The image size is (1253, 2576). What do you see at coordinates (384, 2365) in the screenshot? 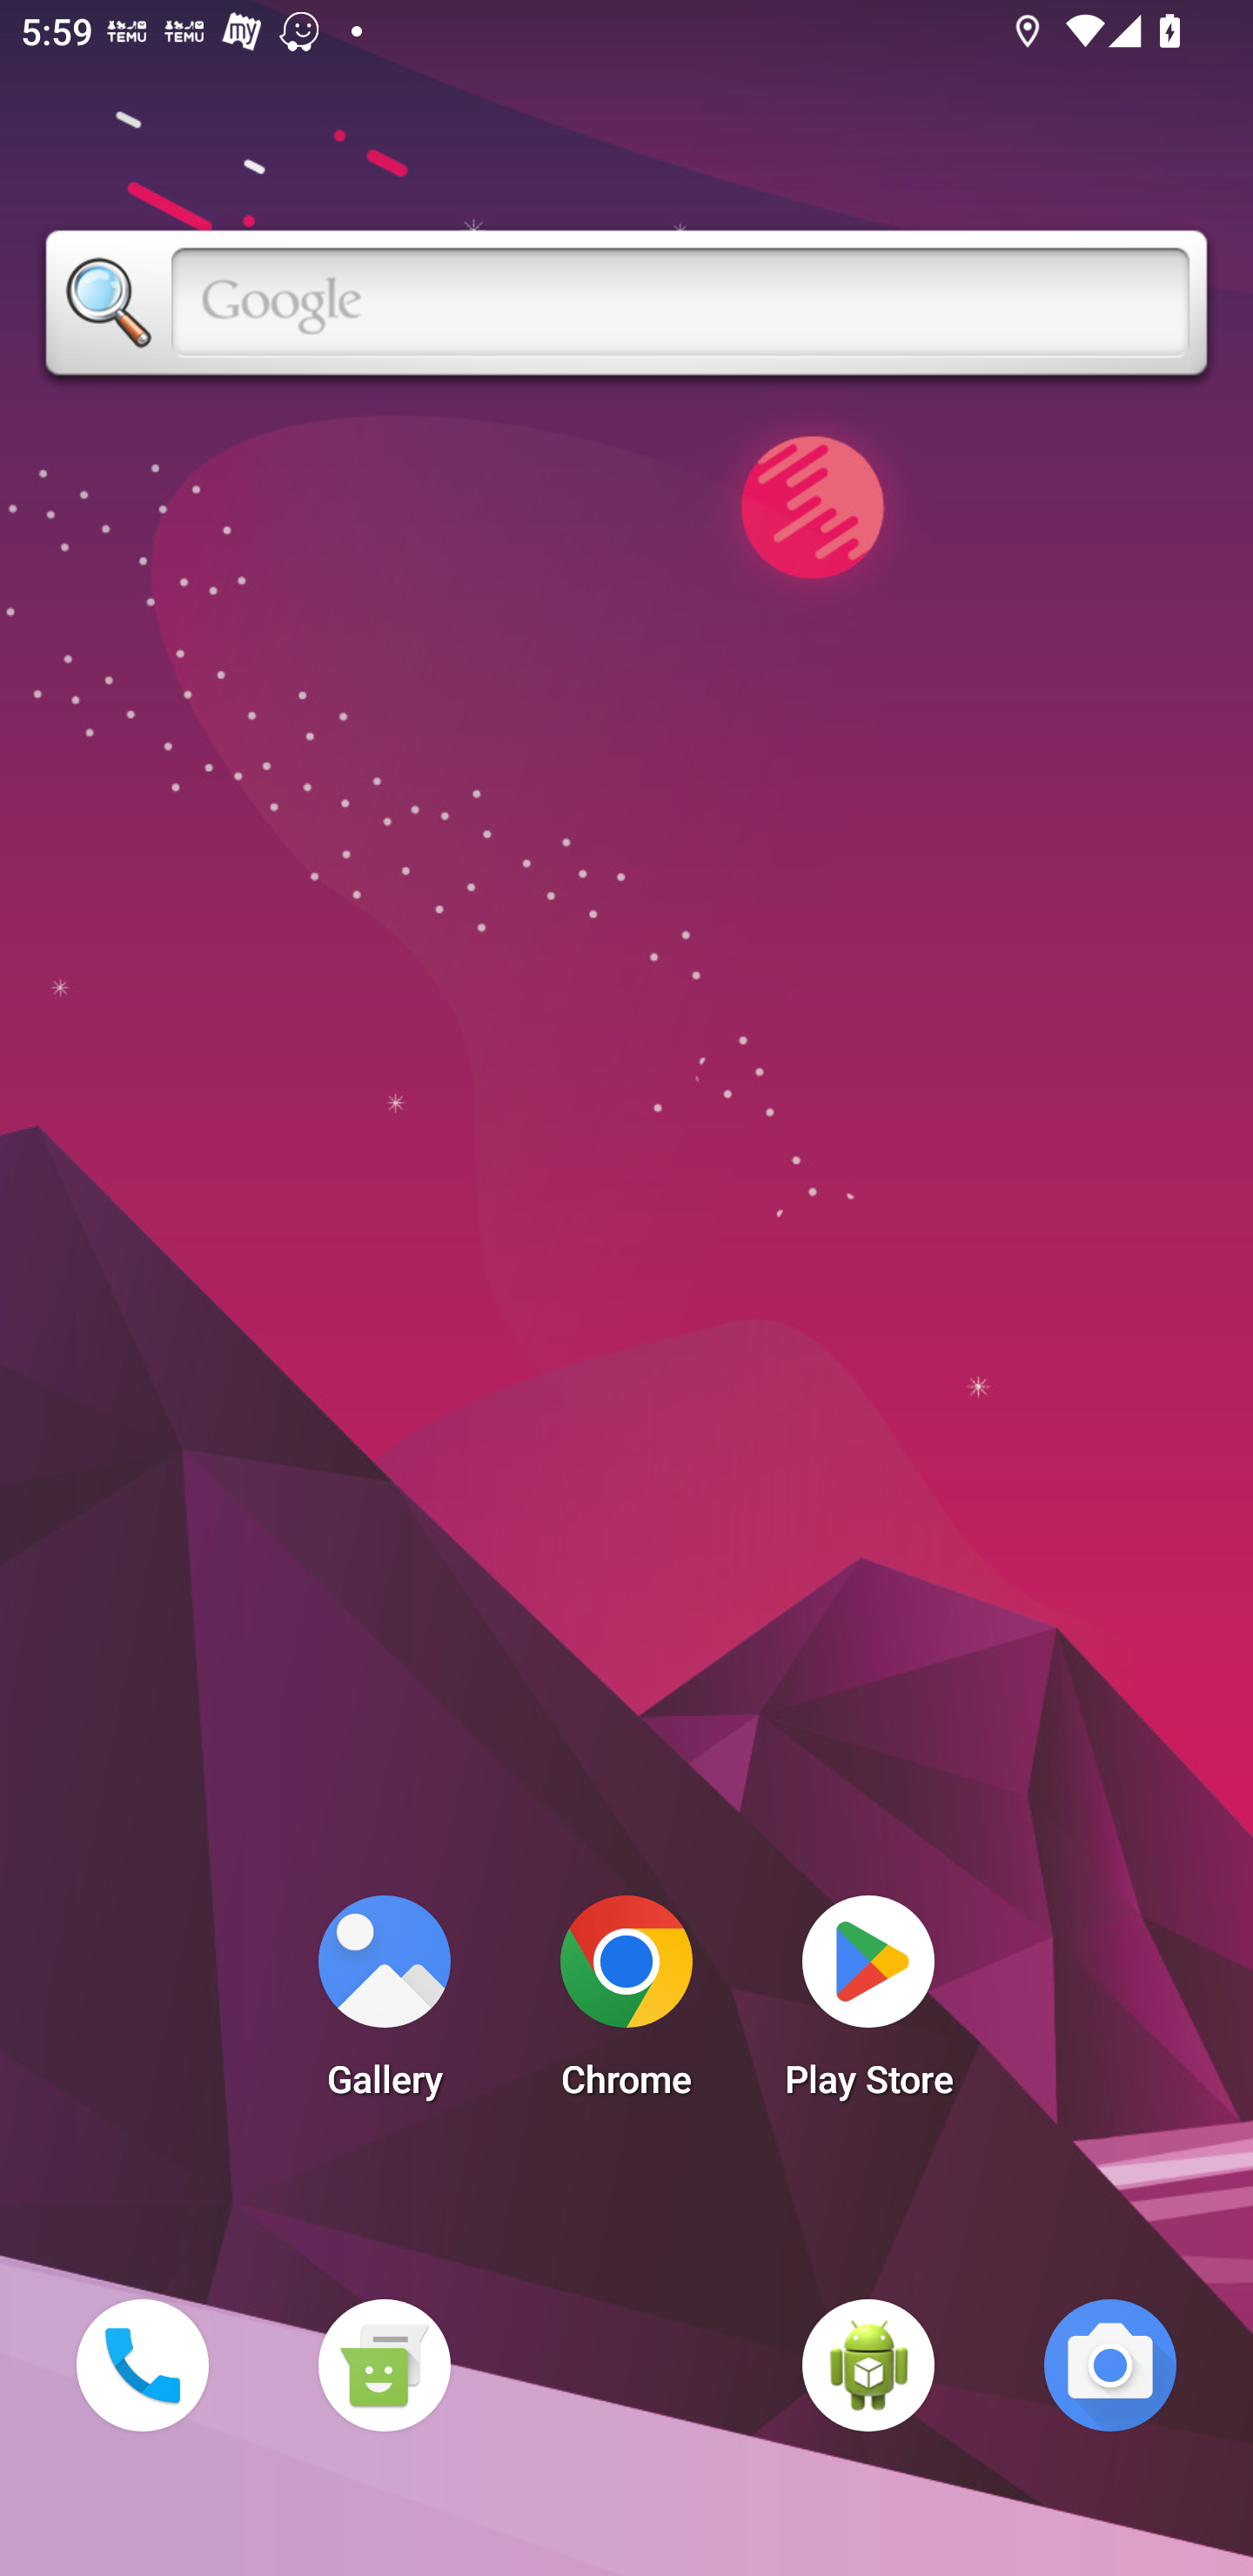
I see `Messaging` at bounding box center [384, 2365].